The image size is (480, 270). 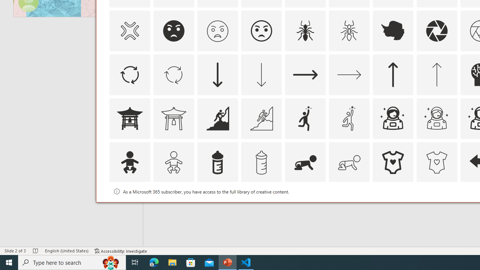 I want to click on AutomationID: Icons_AngryFace, so click(x=174, y=31).